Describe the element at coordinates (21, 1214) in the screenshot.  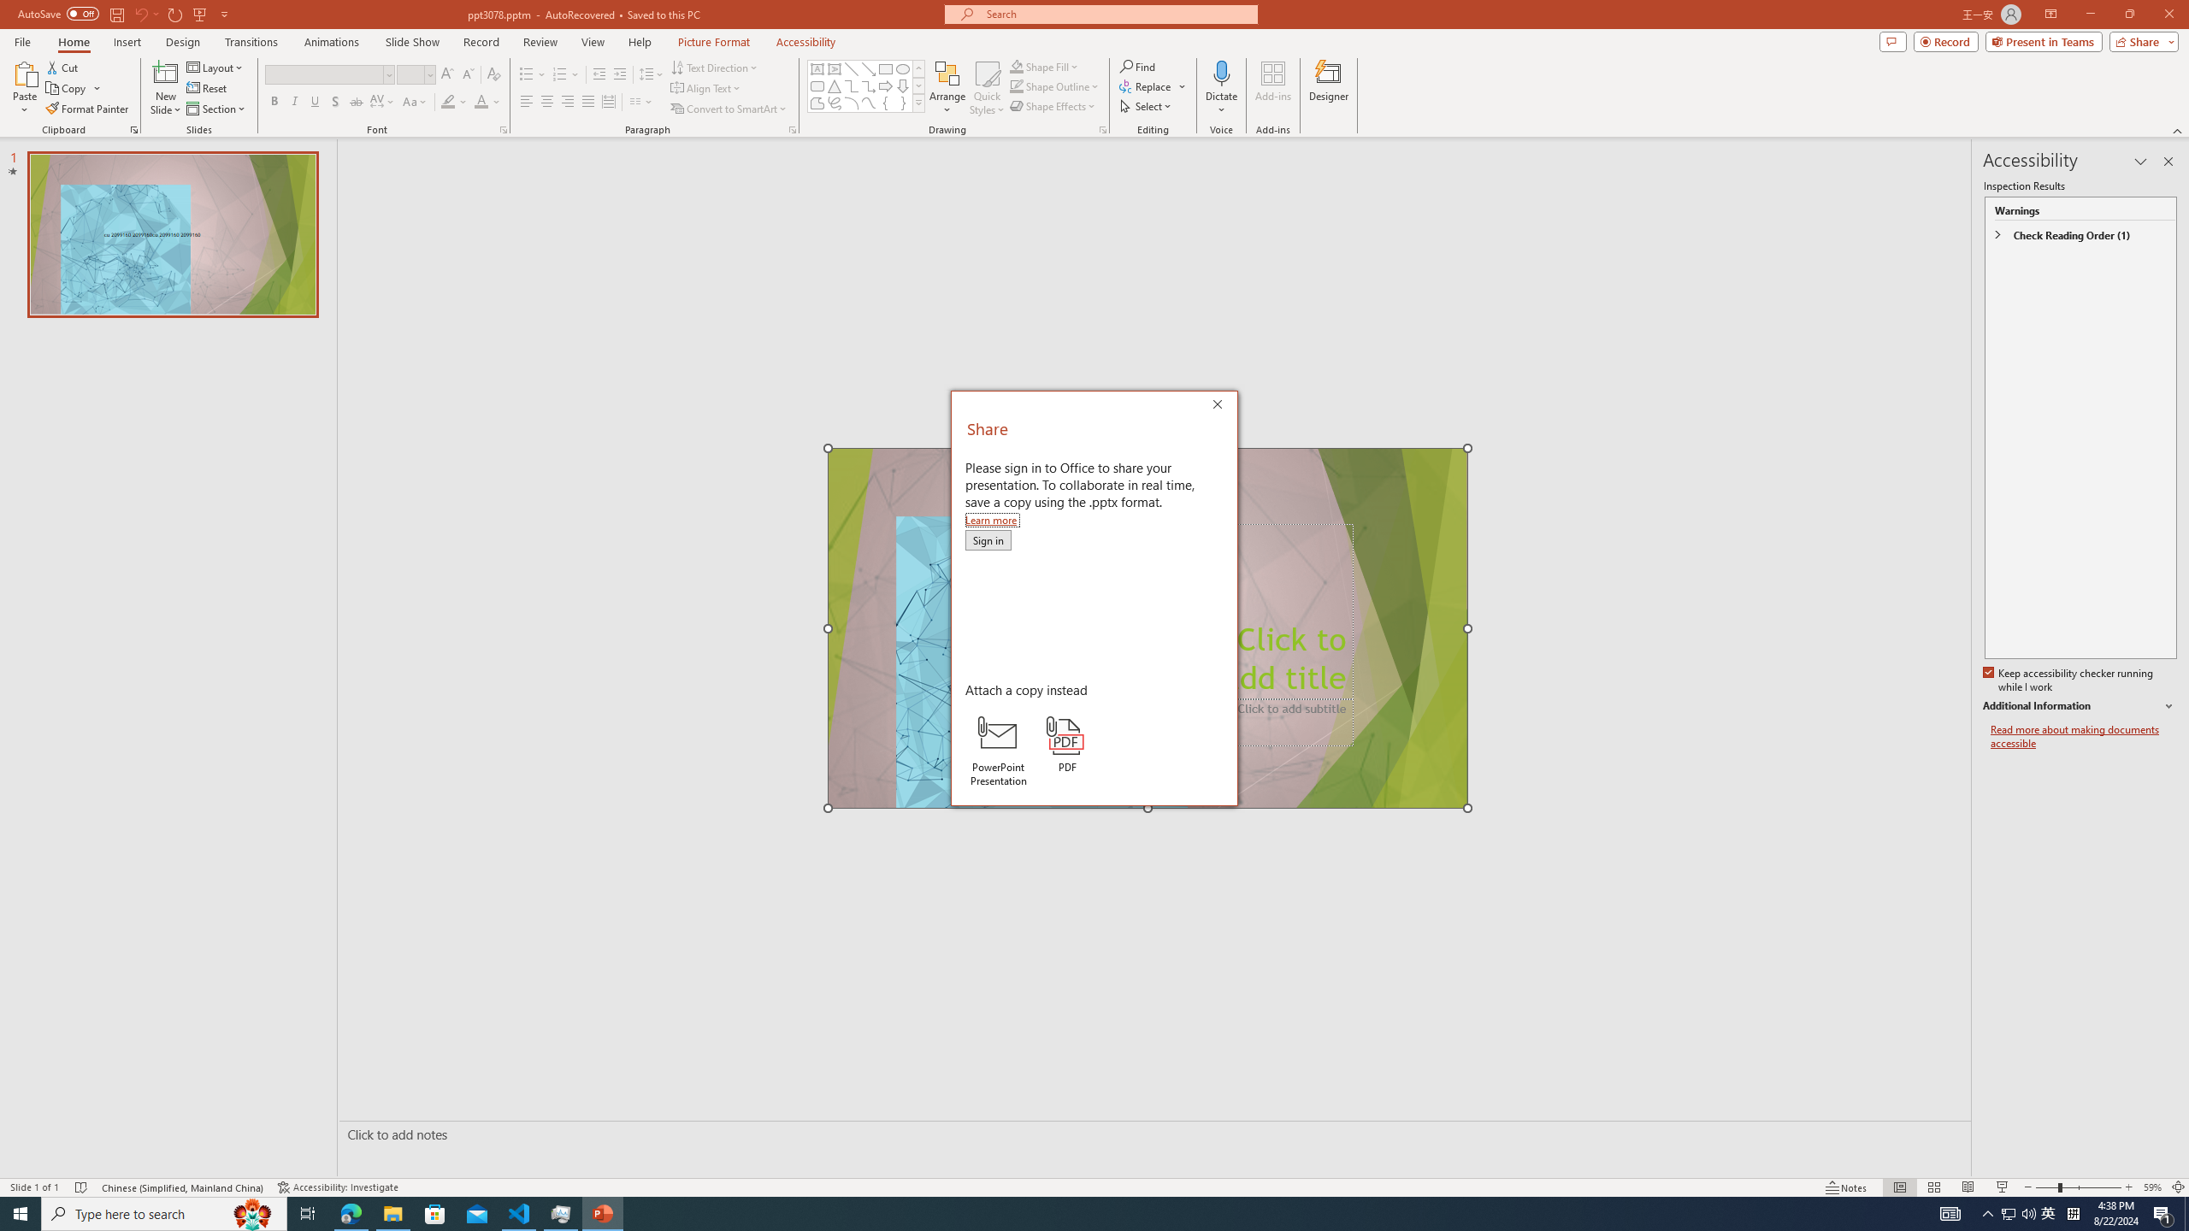
I see `Start` at that location.